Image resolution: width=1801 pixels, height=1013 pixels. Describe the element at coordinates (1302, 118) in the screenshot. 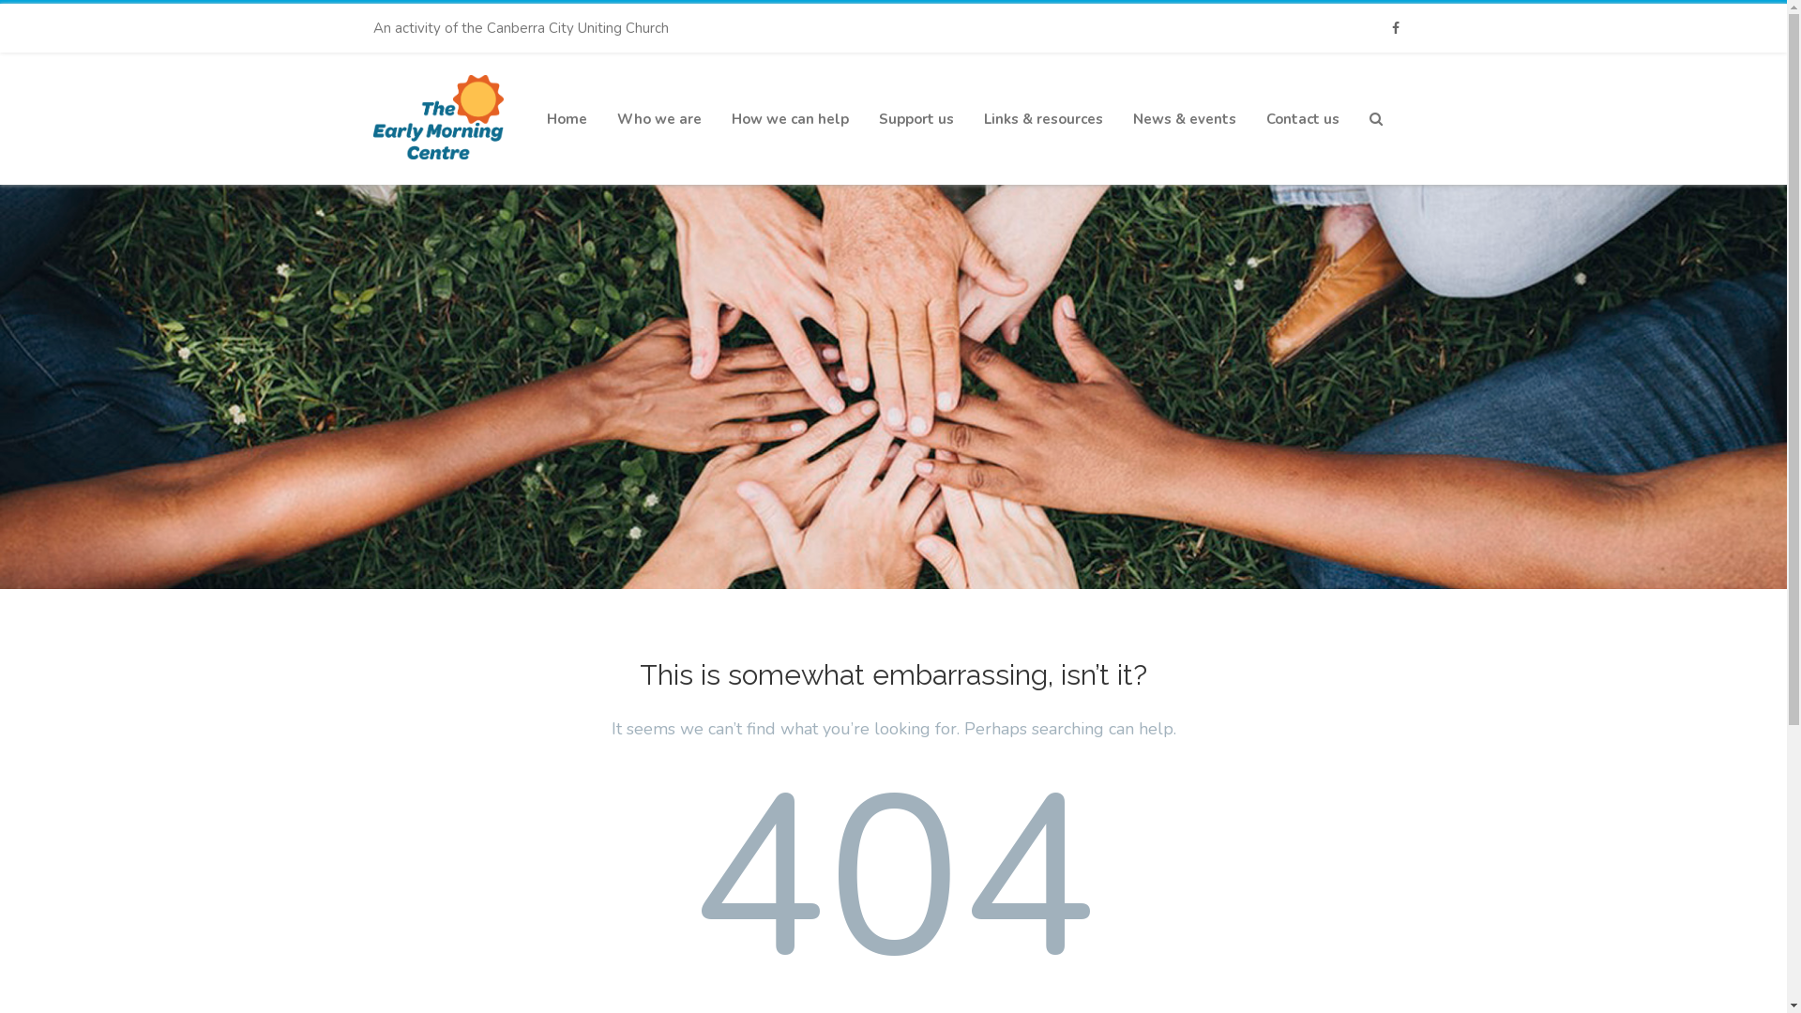

I see `Contact us` at that location.